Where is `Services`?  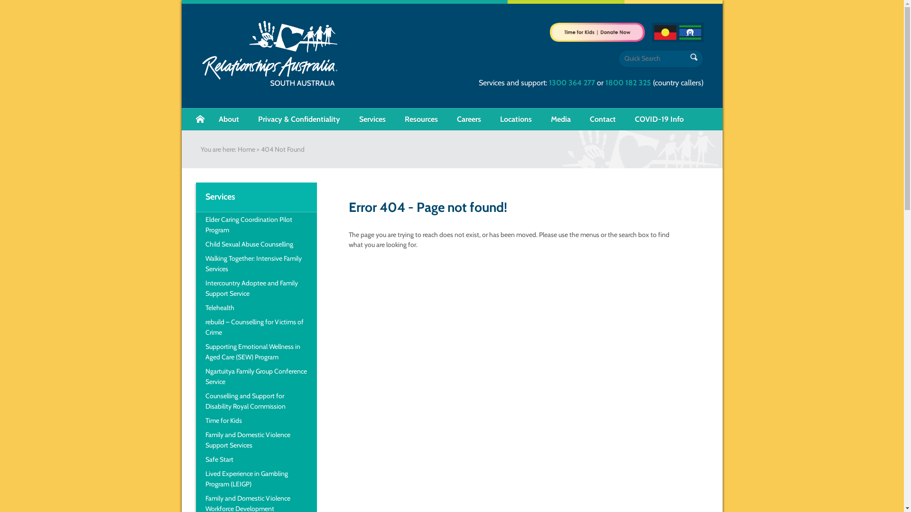
Services is located at coordinates (372, 119).